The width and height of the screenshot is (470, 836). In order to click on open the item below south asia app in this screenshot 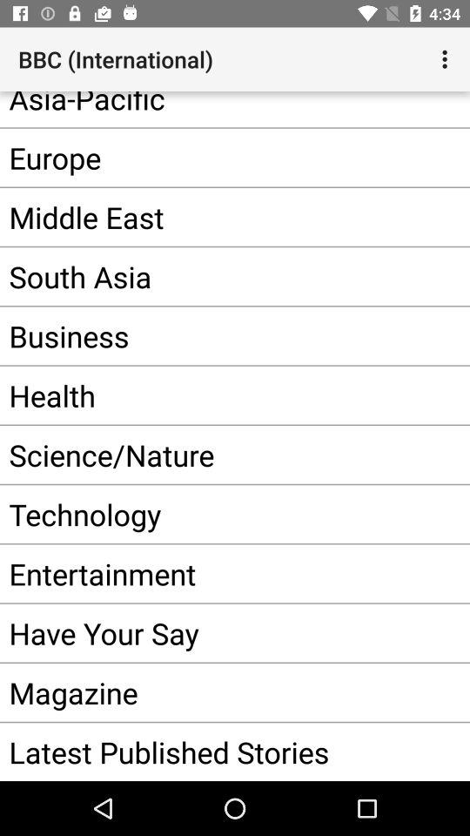, I will do `click(209, 336)`.